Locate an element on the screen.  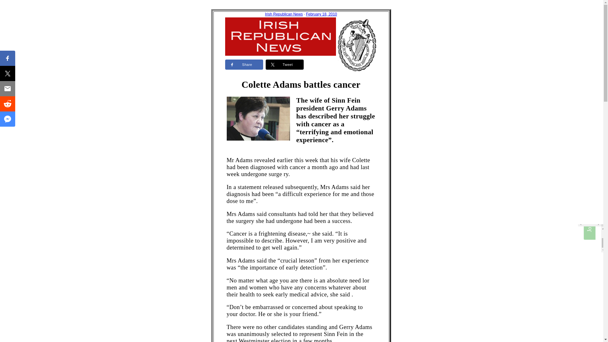
Irish Republican News is located at coordinates (284, 14).